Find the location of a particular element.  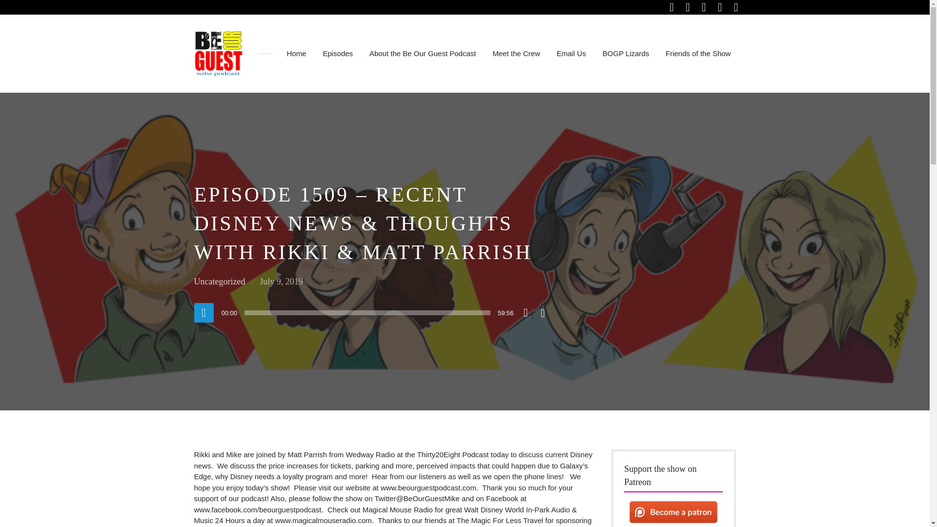

Episodes is located at coordinates (338, 54).